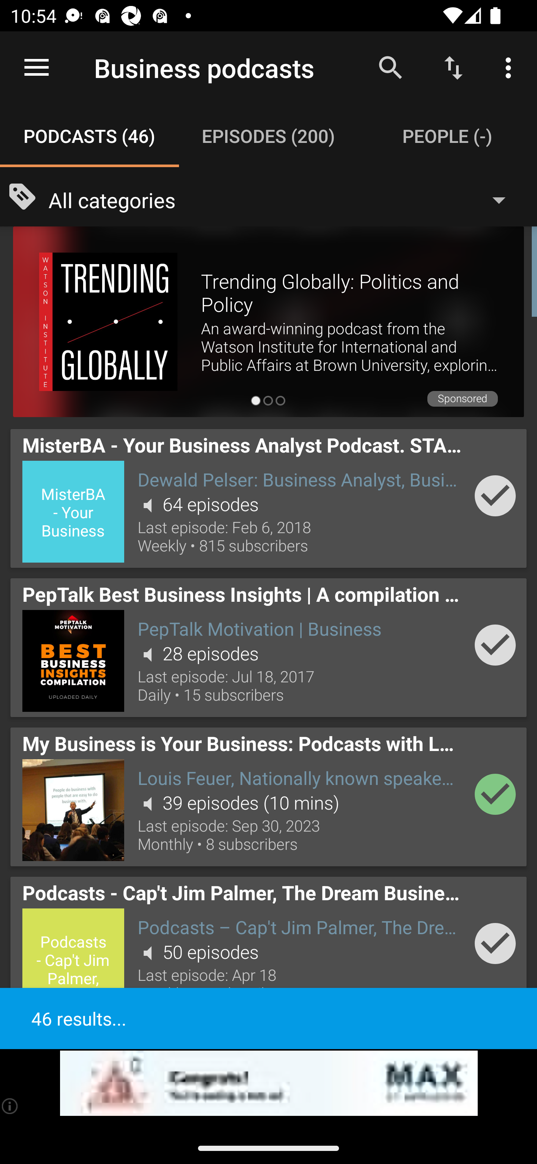 This screenshot has width=537, height=1164. Describe the element at coordinates (10, 1106) in the screenshot. I see `(i)` at that location.